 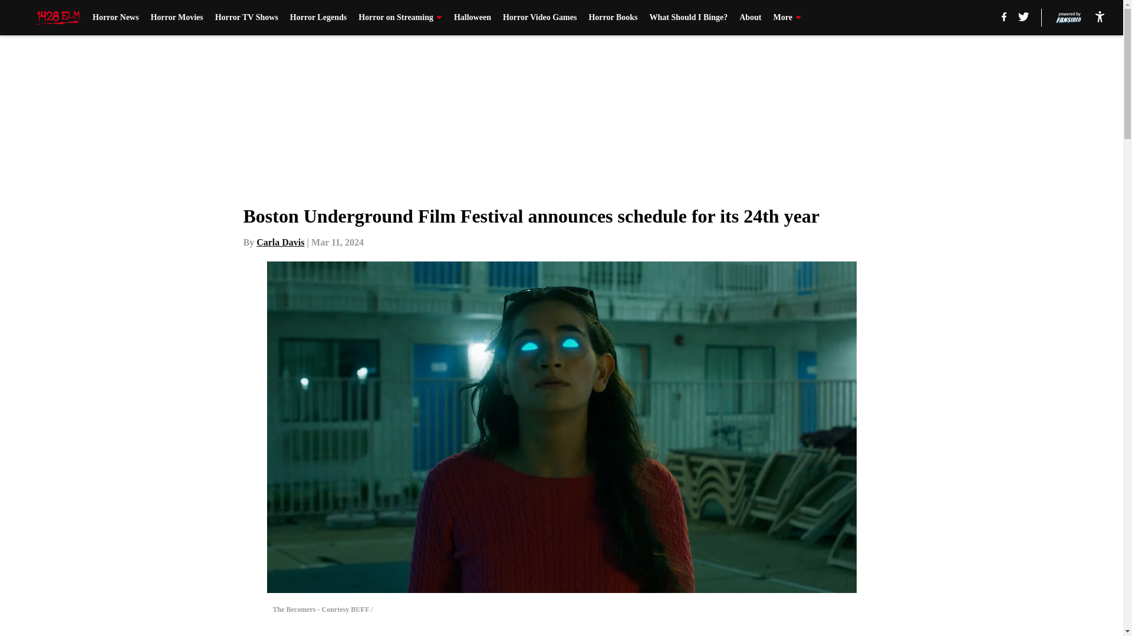 I want to click on Horror TV Shows, so click(x=246, y=18).